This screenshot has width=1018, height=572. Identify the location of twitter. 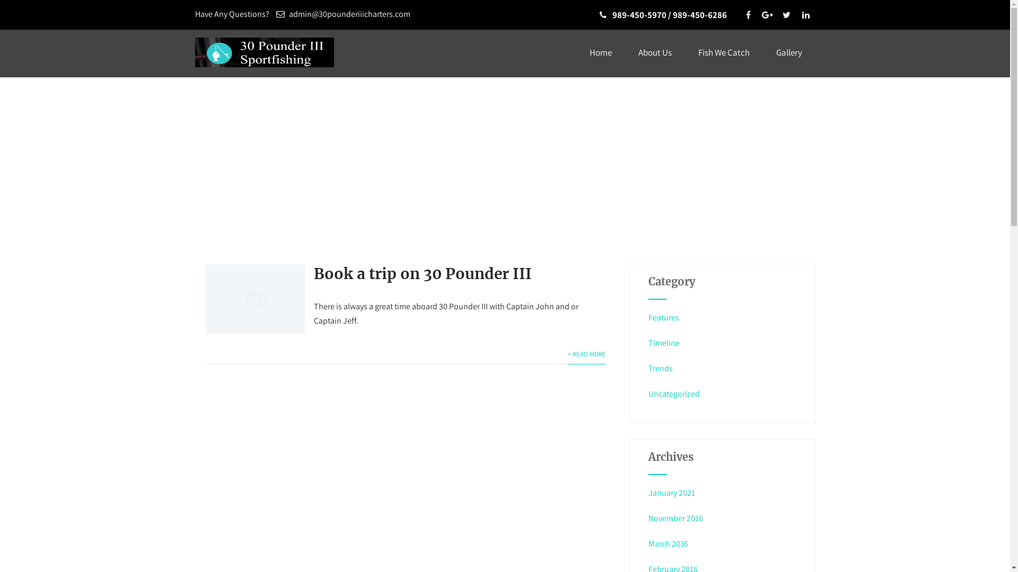
(786, 15).